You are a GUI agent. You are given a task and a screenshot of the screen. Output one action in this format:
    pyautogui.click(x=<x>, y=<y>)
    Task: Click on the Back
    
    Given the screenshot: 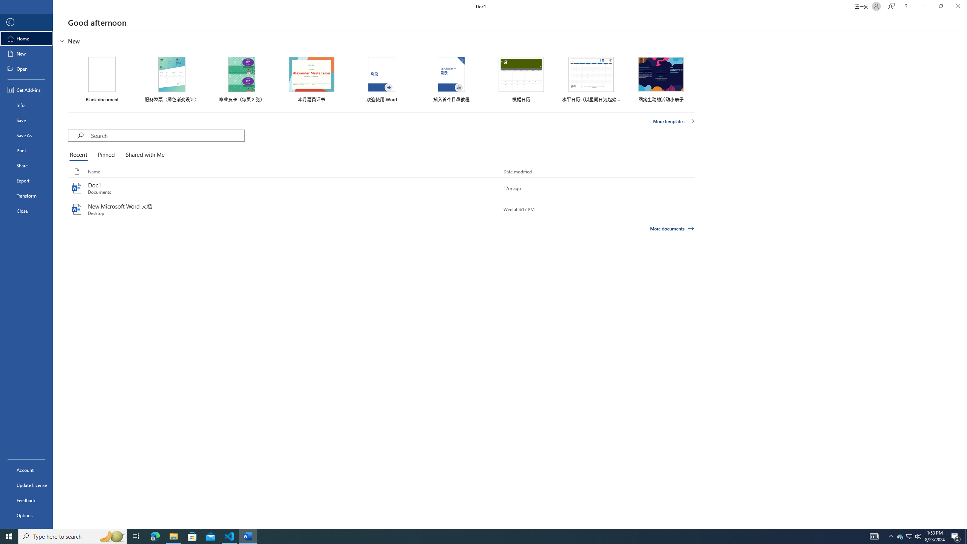 What is the action you would take?
    pyautogui.click(x=26, y=23)
    